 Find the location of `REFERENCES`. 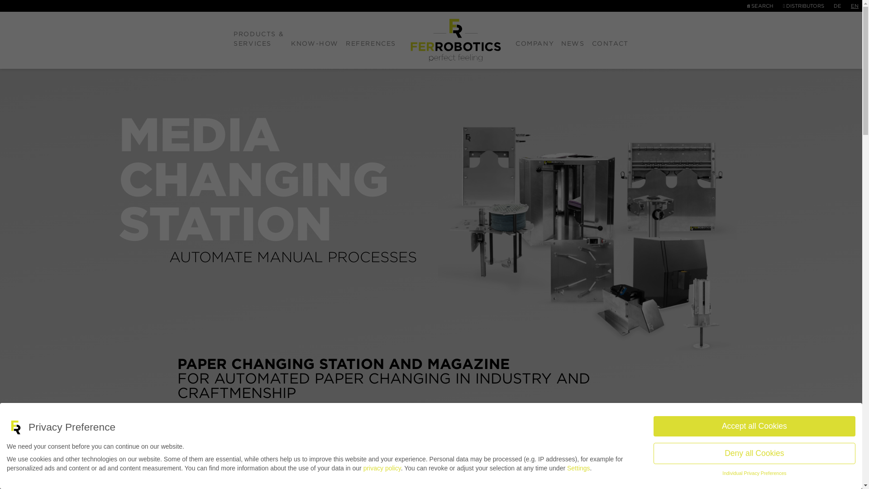

REFERENCES is located at coordinates (371, 40).